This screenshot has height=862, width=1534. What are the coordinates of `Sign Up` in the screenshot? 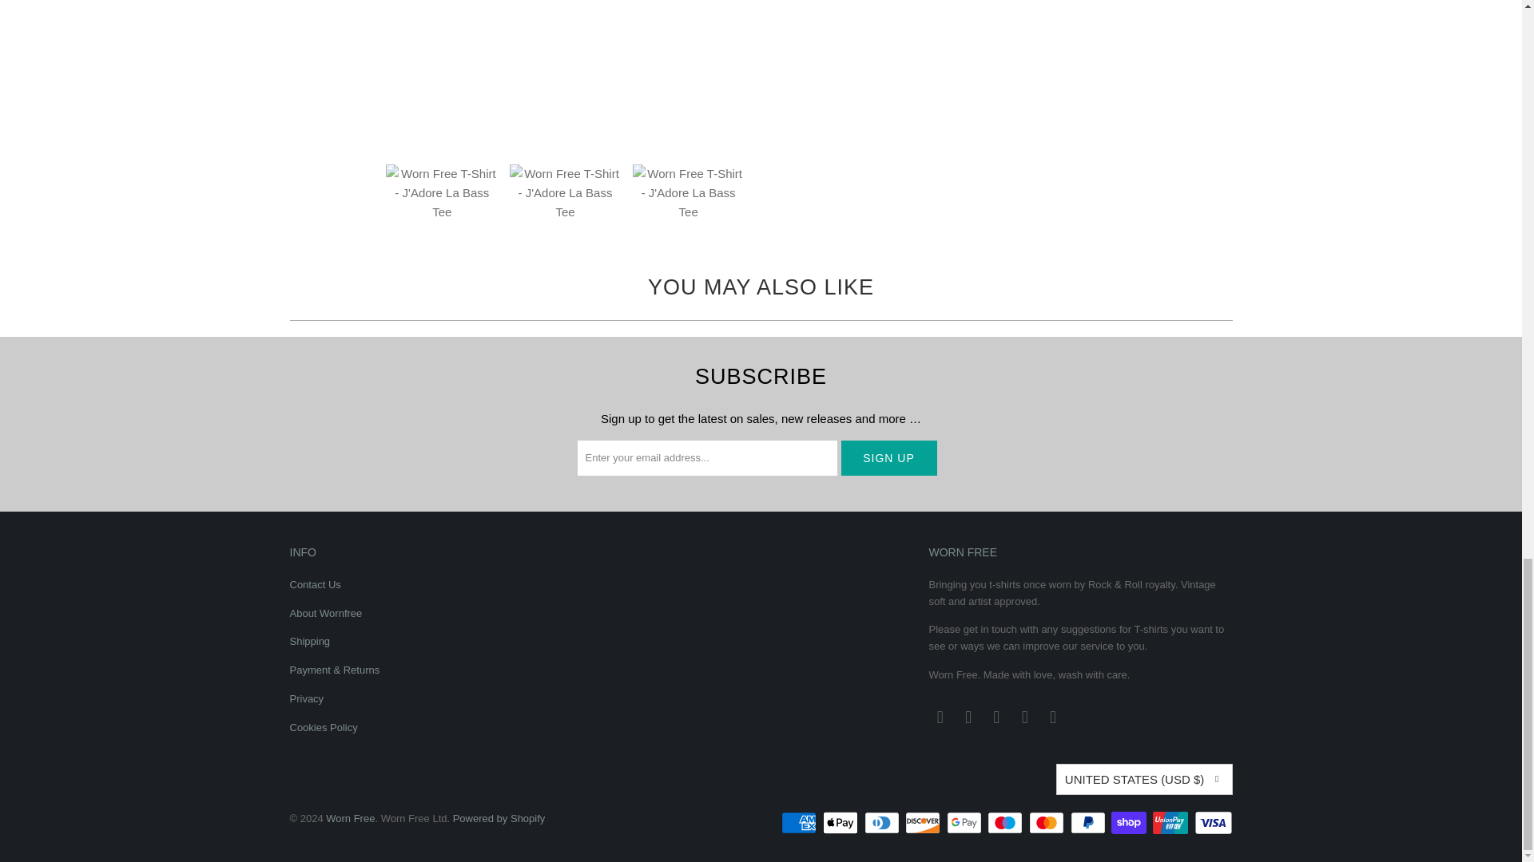 It's located at (888, 458).